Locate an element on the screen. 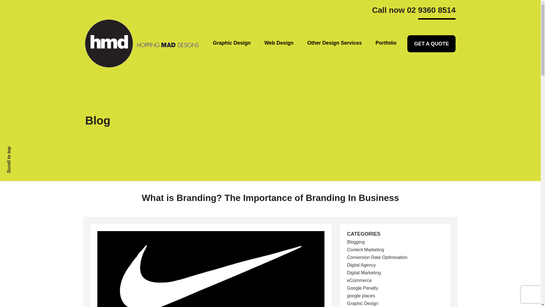 Image resolution: width=545 pixels, height=307 pixels. Graphic Design is located at coordinates (232, 43).